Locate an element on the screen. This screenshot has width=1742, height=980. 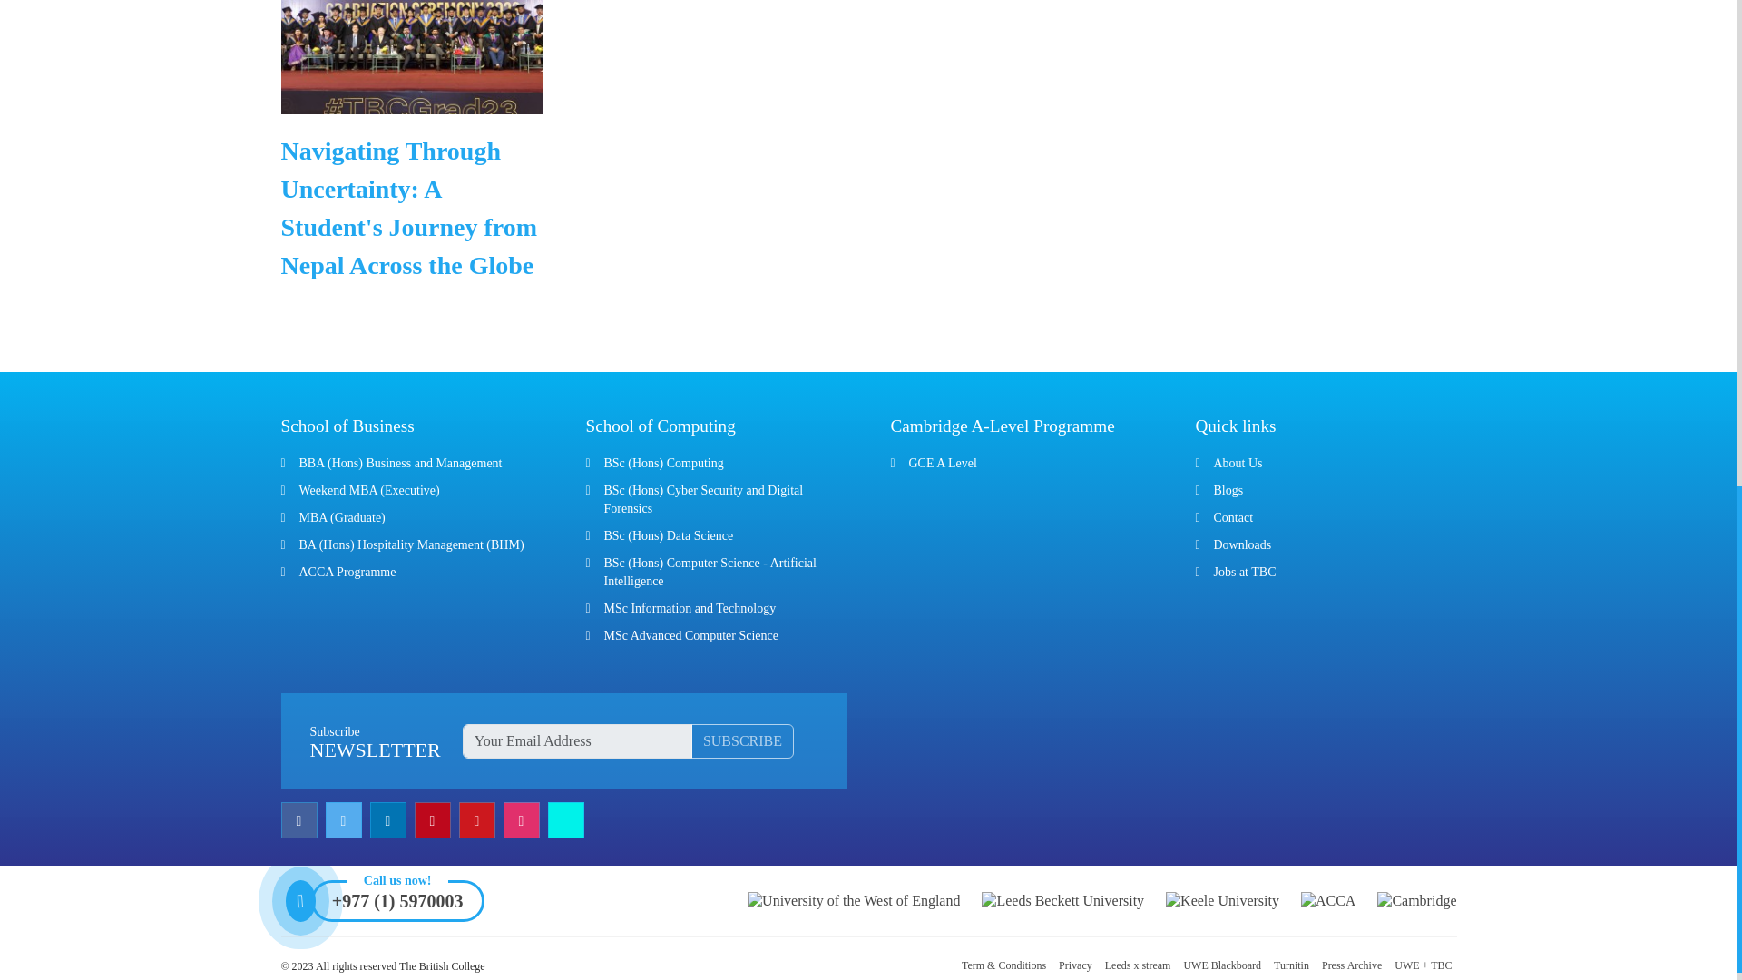
Facebook is located at coordinates (301, 820).